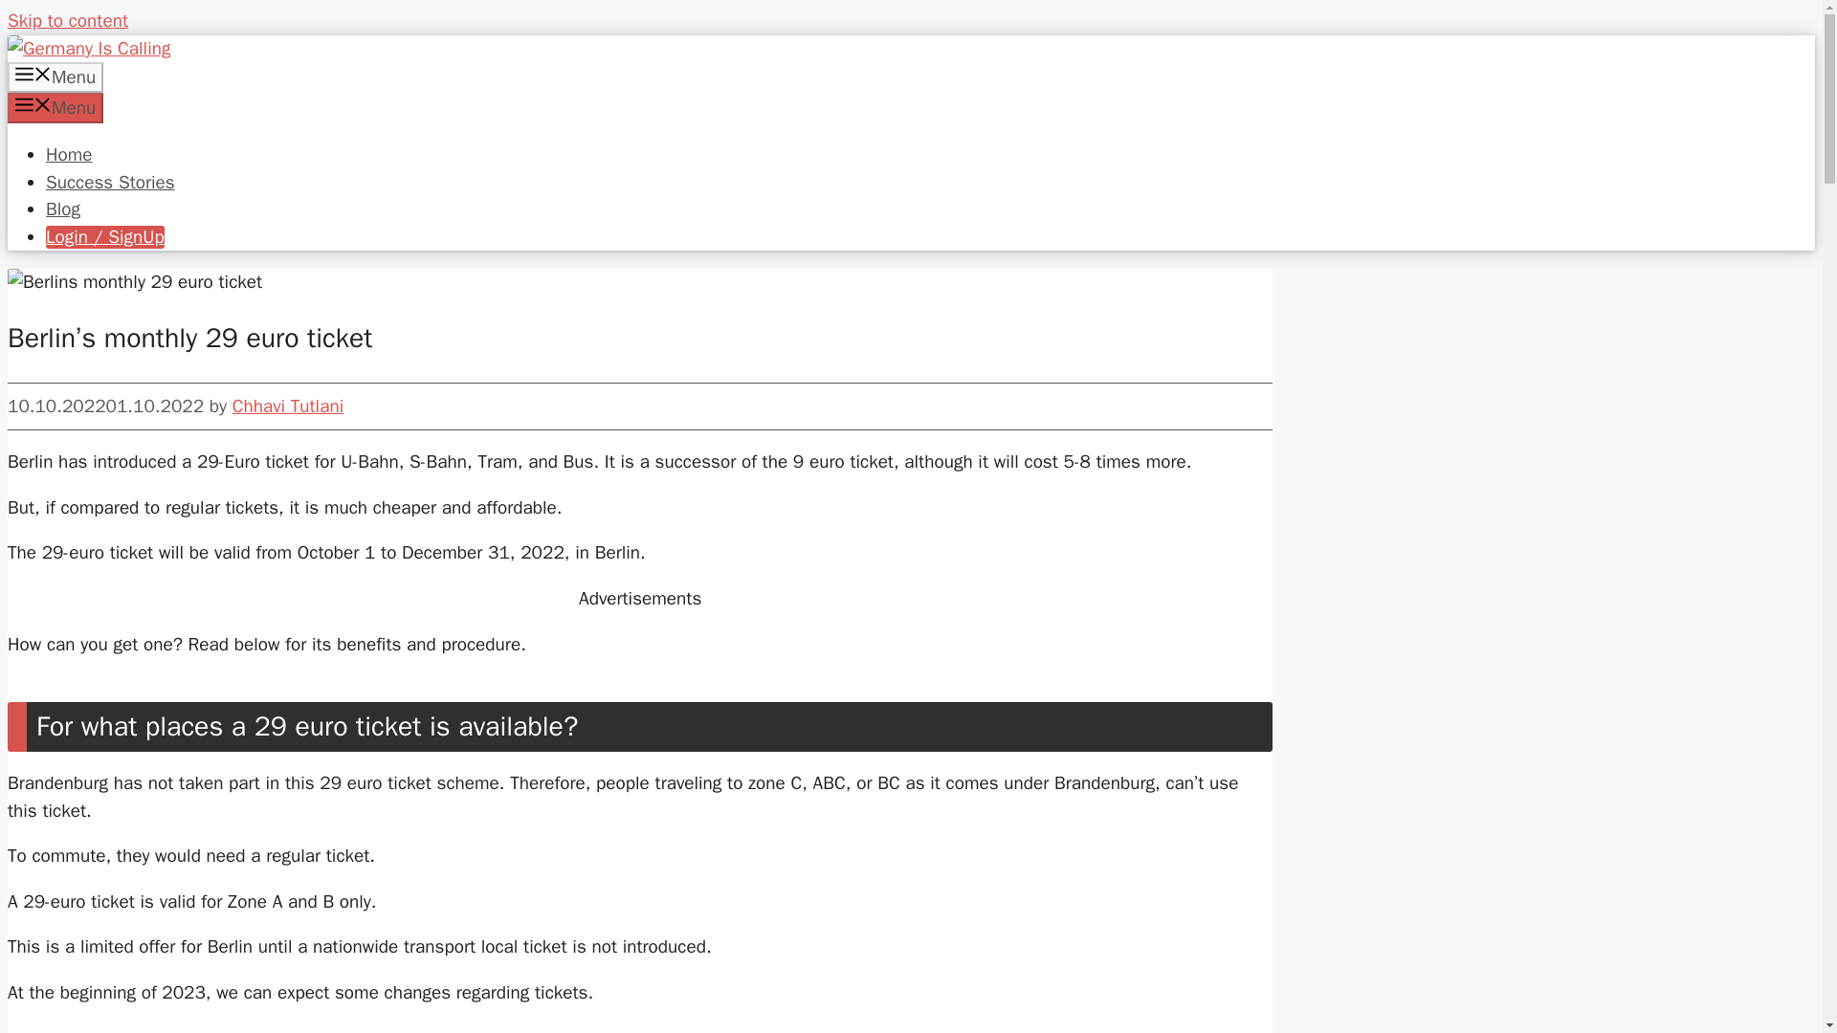  I want to click on Chhavi Tutlani, so click(288, 406).